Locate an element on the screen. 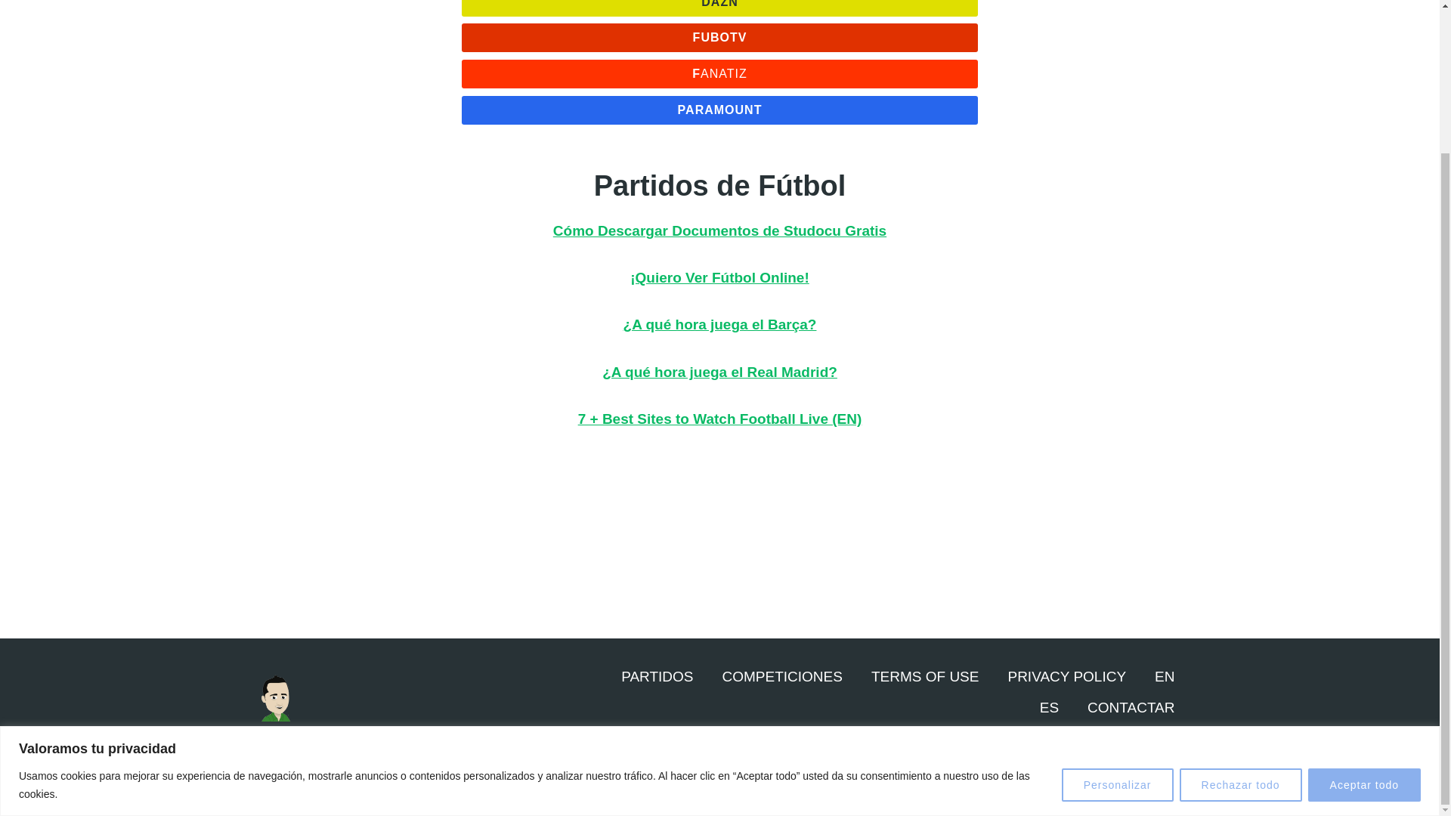 Image resolution: width=1451 pixels, height=816 pixels. FUBOTV is located at coordinates (719, 38).